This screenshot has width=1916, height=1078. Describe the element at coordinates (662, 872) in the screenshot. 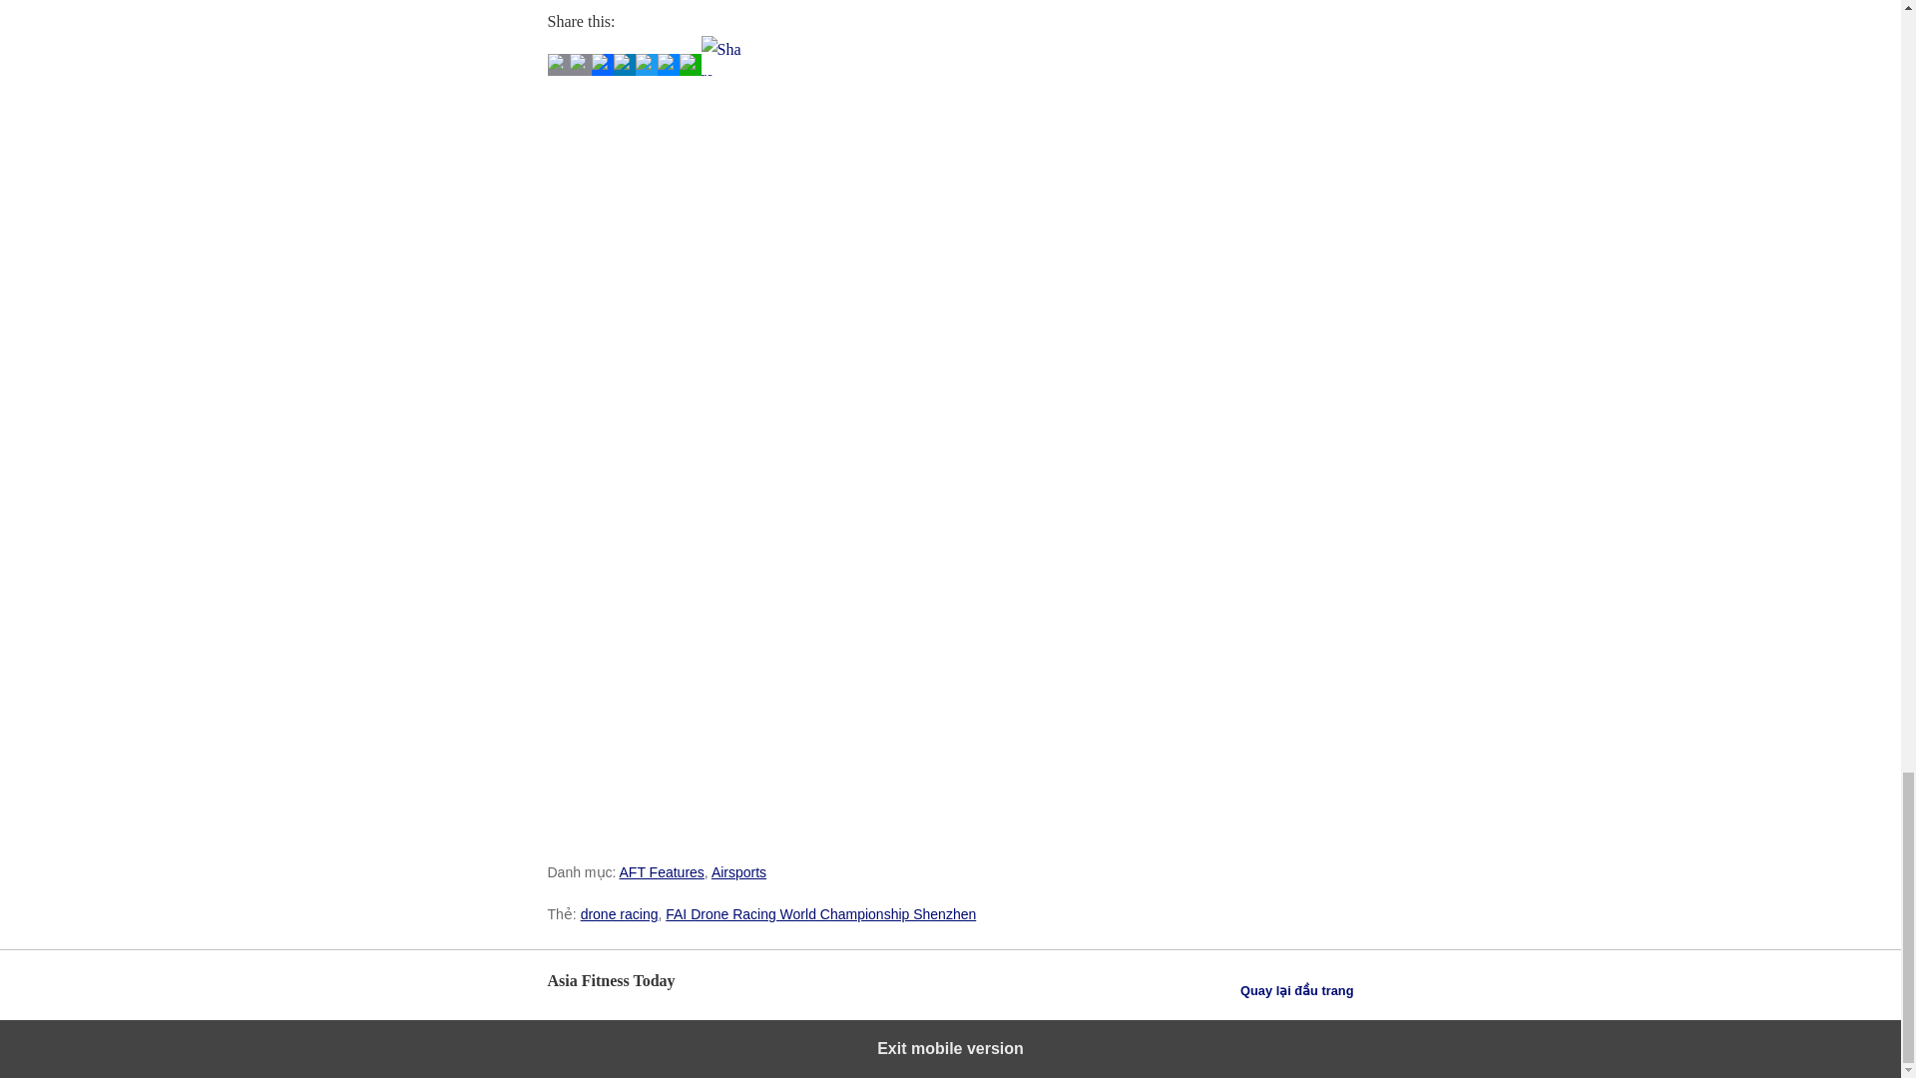

I see `AFT Features` at that location.